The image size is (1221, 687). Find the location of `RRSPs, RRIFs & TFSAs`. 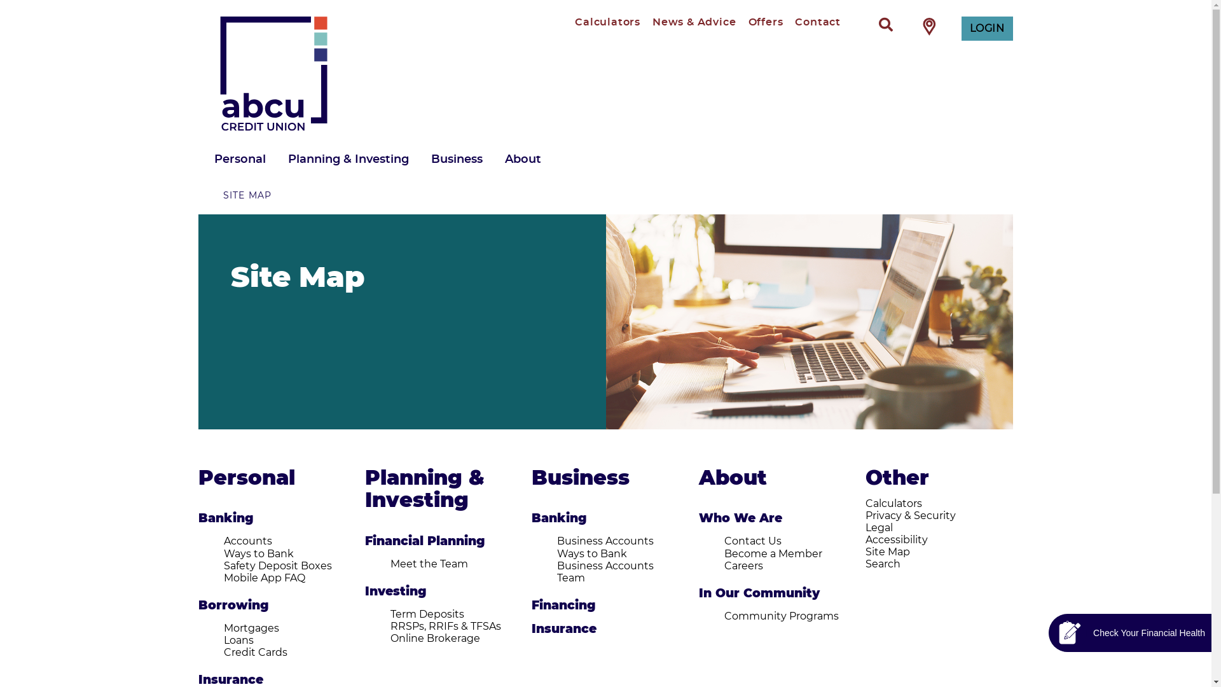

RRSPs, RRIFs & TFSAs is located at coordinates (446, 627).